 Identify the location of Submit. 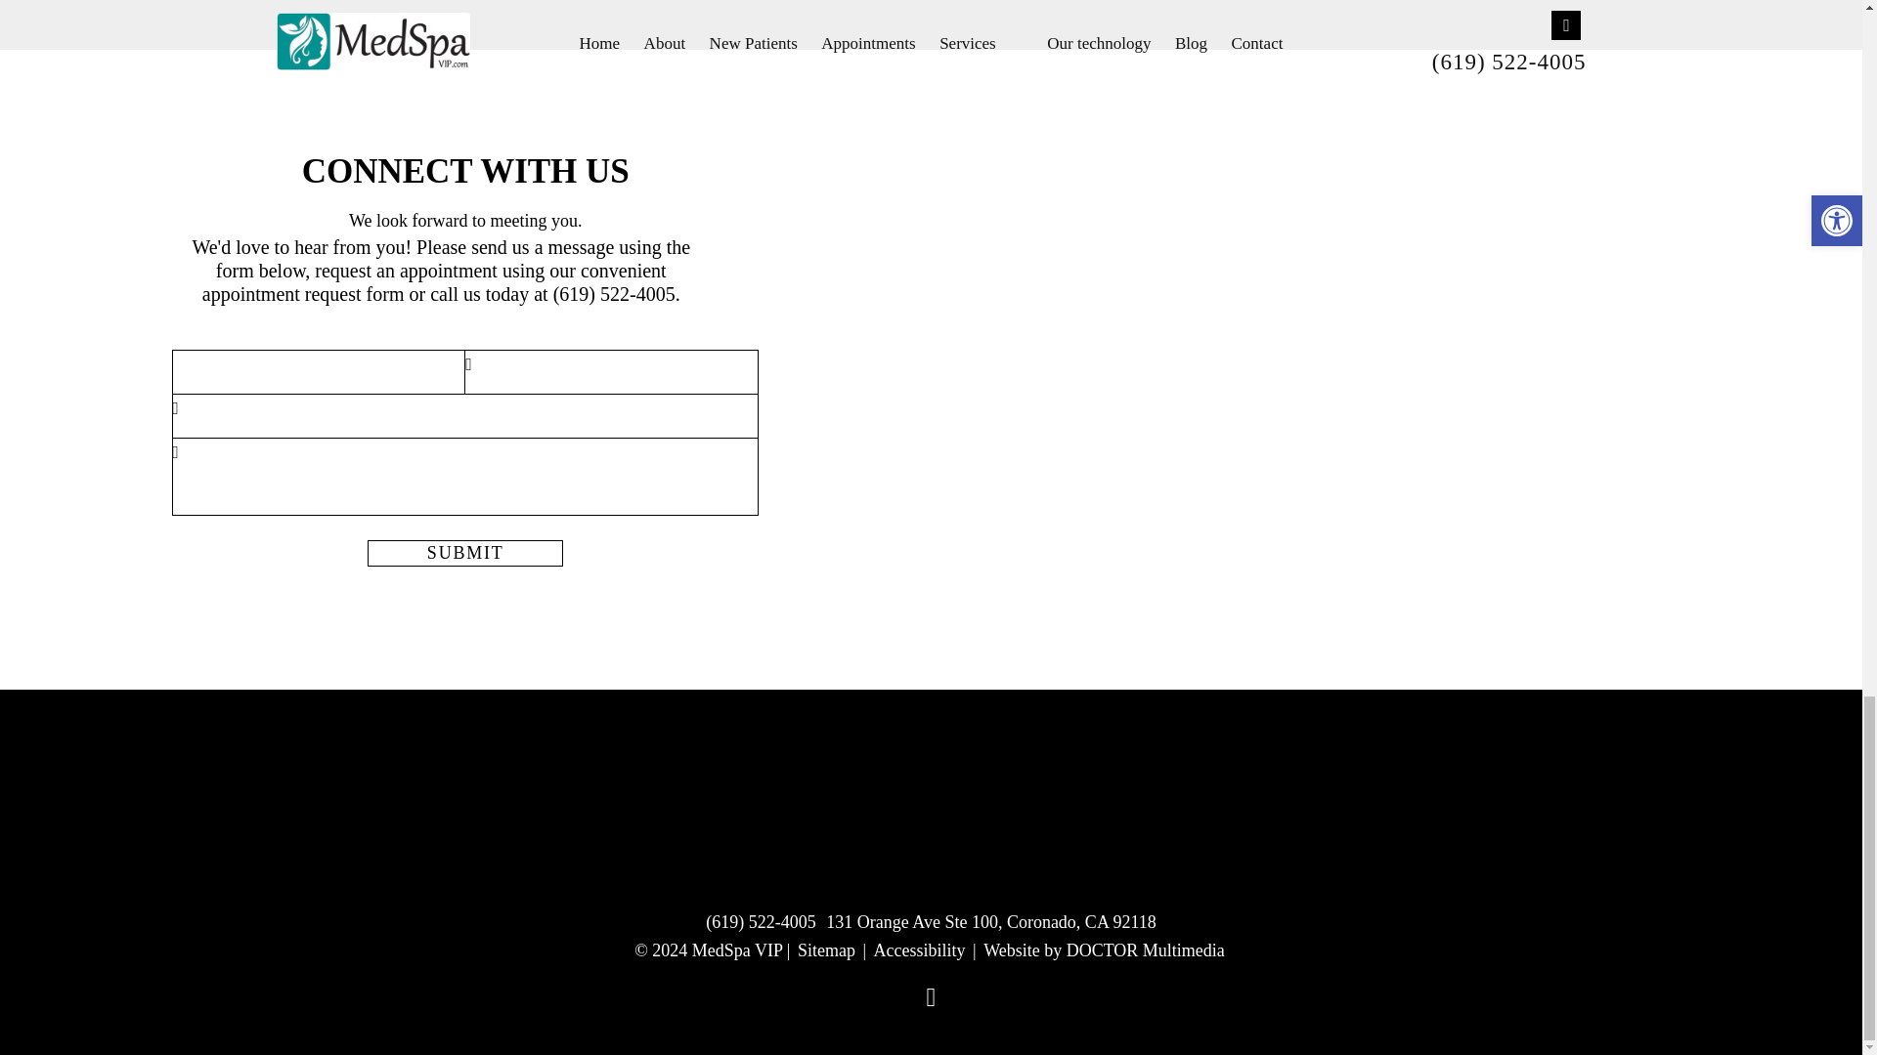
(465, 553).